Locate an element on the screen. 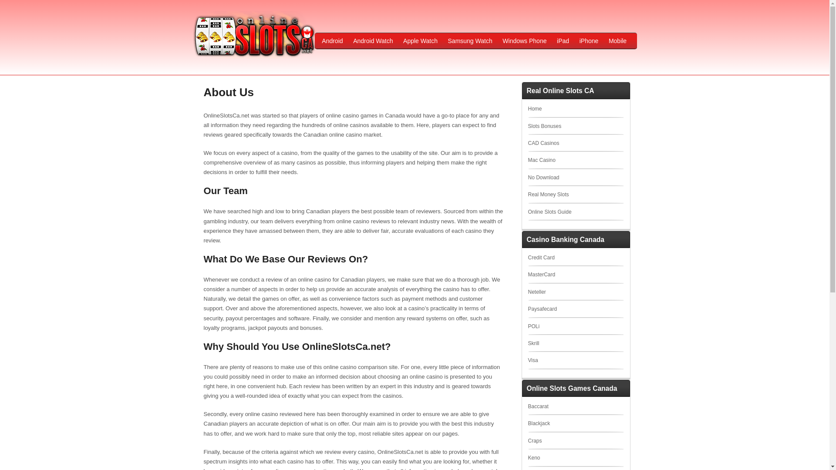 Image resolution: width=836 pixels, height=470 pixels. Slots Bonuses is located at coordinates (544, 126).